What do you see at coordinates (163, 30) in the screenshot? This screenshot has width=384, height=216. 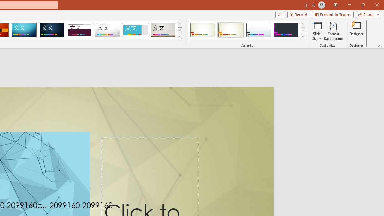 I see `Gallery Loading Preview...` at bounding box center [163, 30].